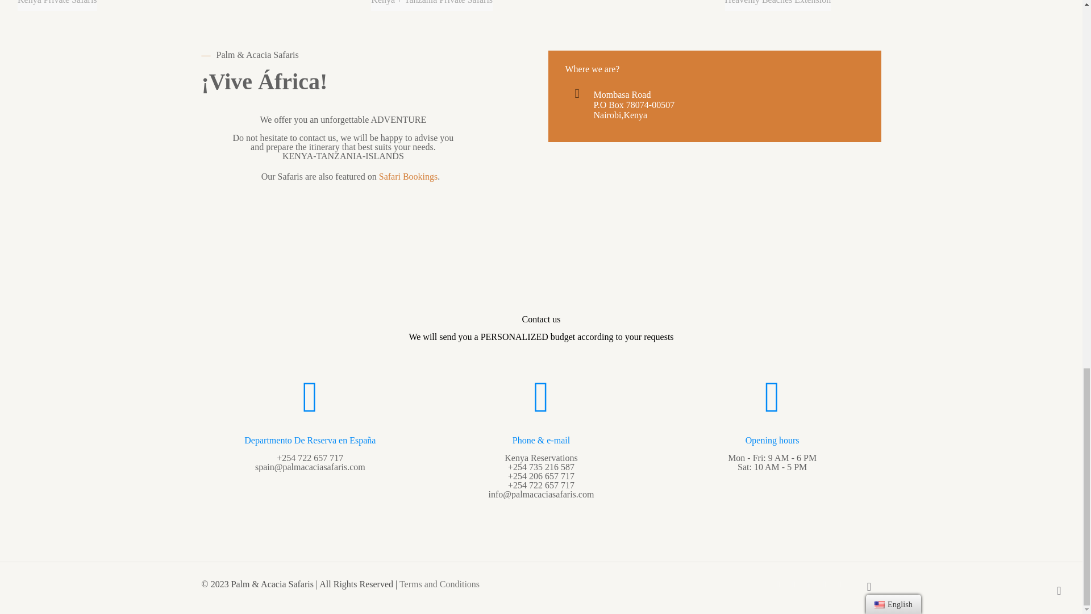  What do you see at coordinates (778, 584) in the screenshot?
I see `Facebook` at bounding box center [778, 584].